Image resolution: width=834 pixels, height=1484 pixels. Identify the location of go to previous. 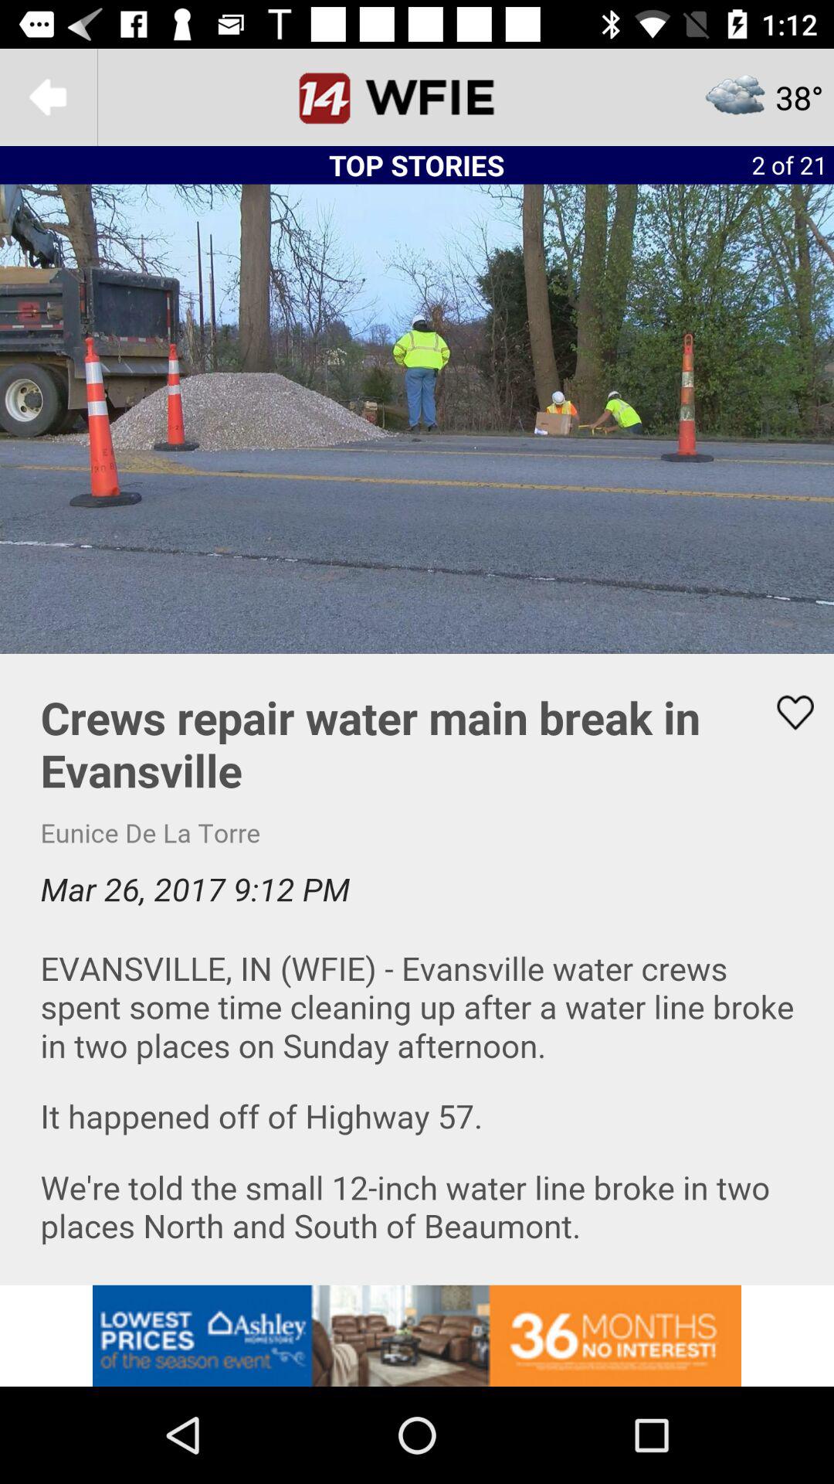
(49, 97).